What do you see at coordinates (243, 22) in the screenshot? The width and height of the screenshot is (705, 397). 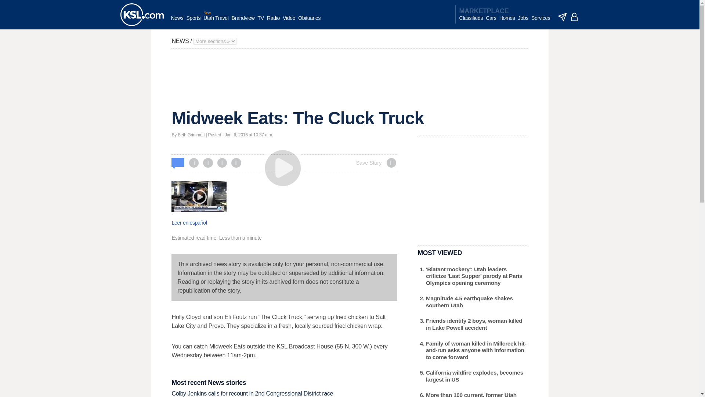 I see `Brandview` at bounding box center [243, 22].